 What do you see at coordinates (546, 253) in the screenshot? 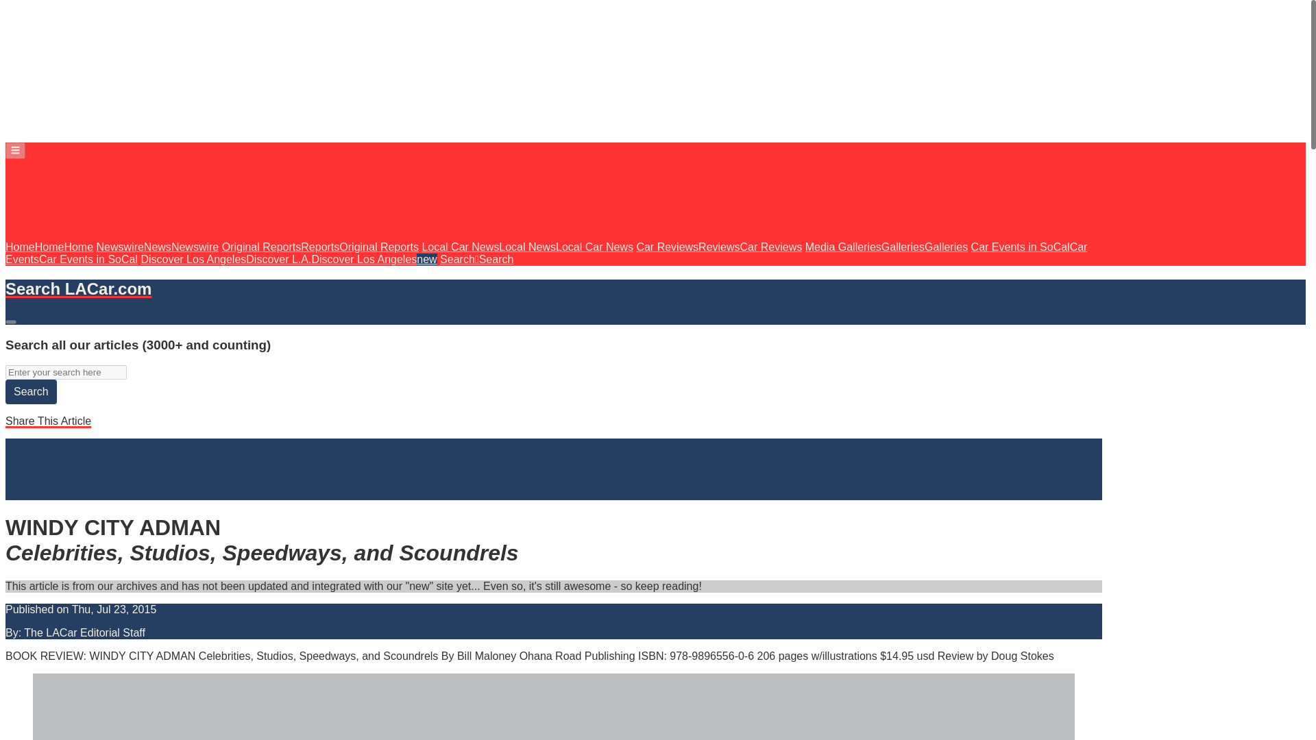
I see `Car Events in SoCalCar EventsCar Events in SoCal` at bounding box center [546, 253].